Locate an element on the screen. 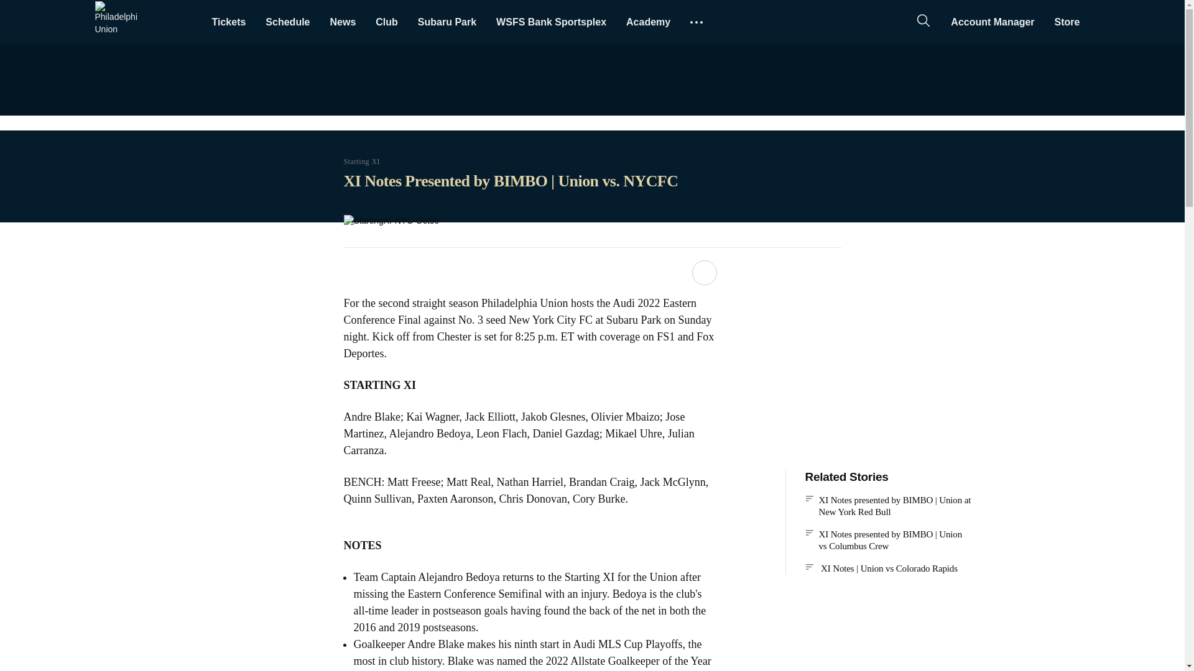 The image size is (1194, 671). Academy is located at coordinates (648, 22).